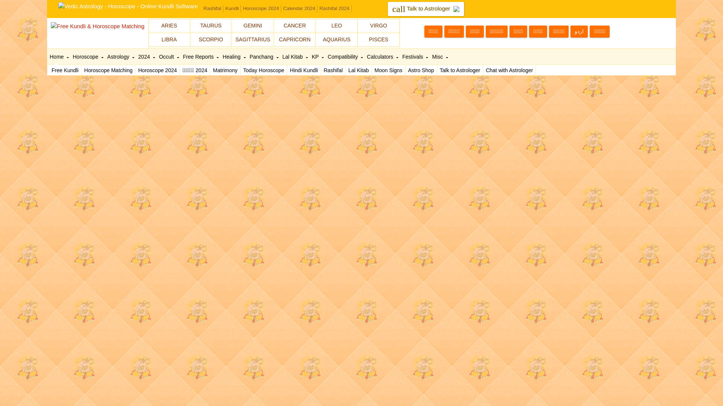 Image resolution: width=723 pixels, height=406 pixels. I want to click on Kannada, so click(474, 32).